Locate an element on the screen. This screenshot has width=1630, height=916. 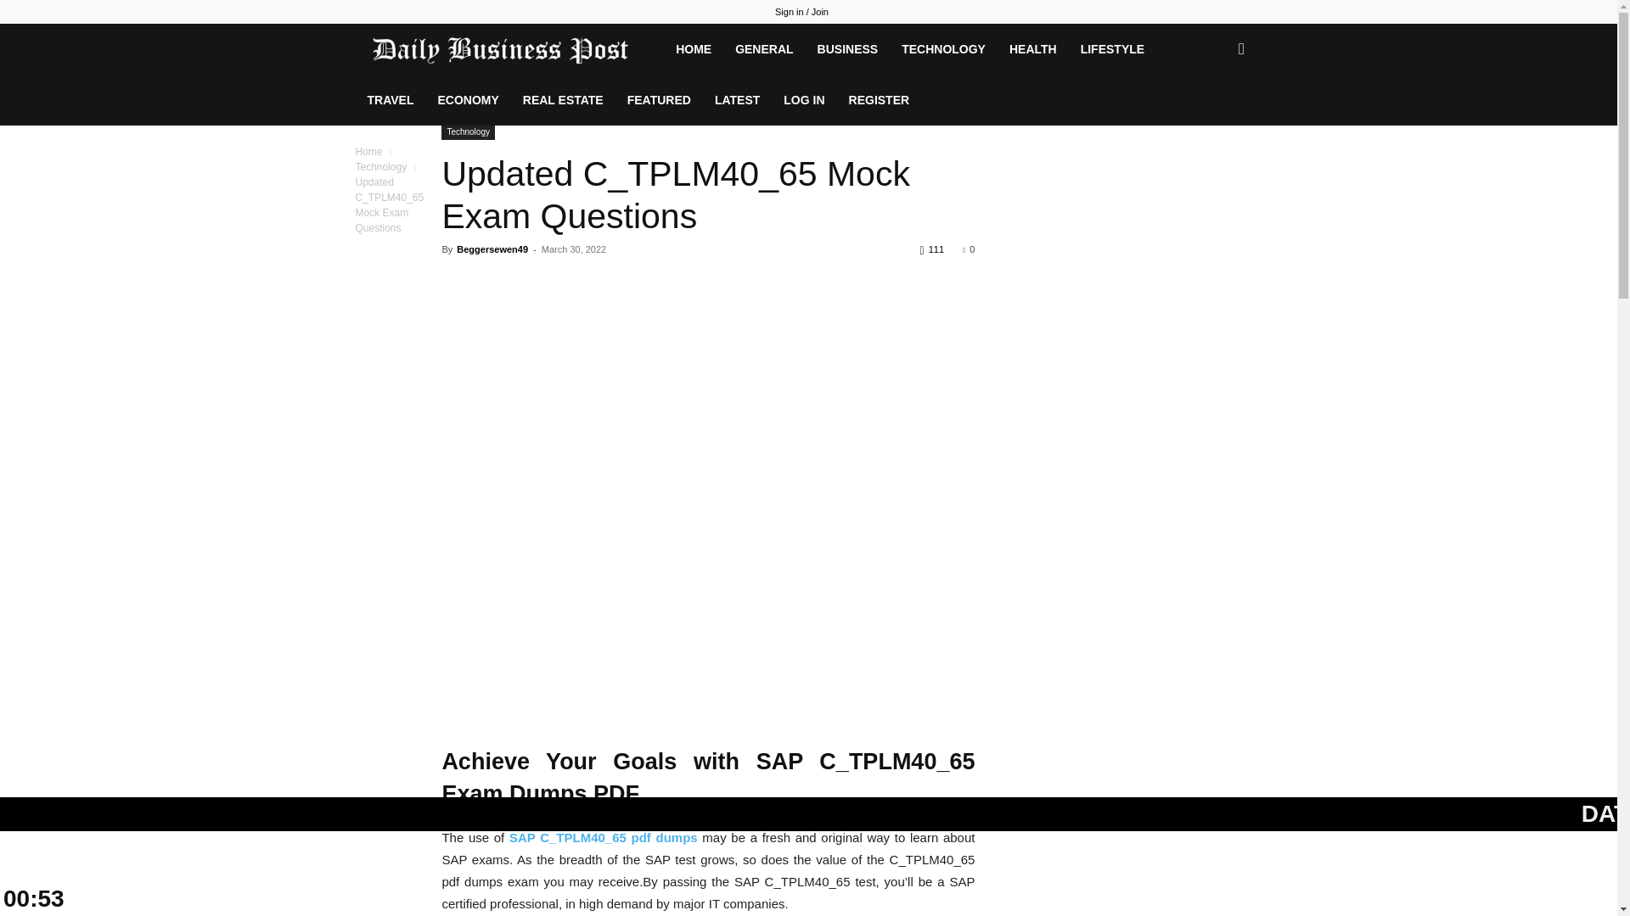
BUSINESS is located at coordinates (847, 49).